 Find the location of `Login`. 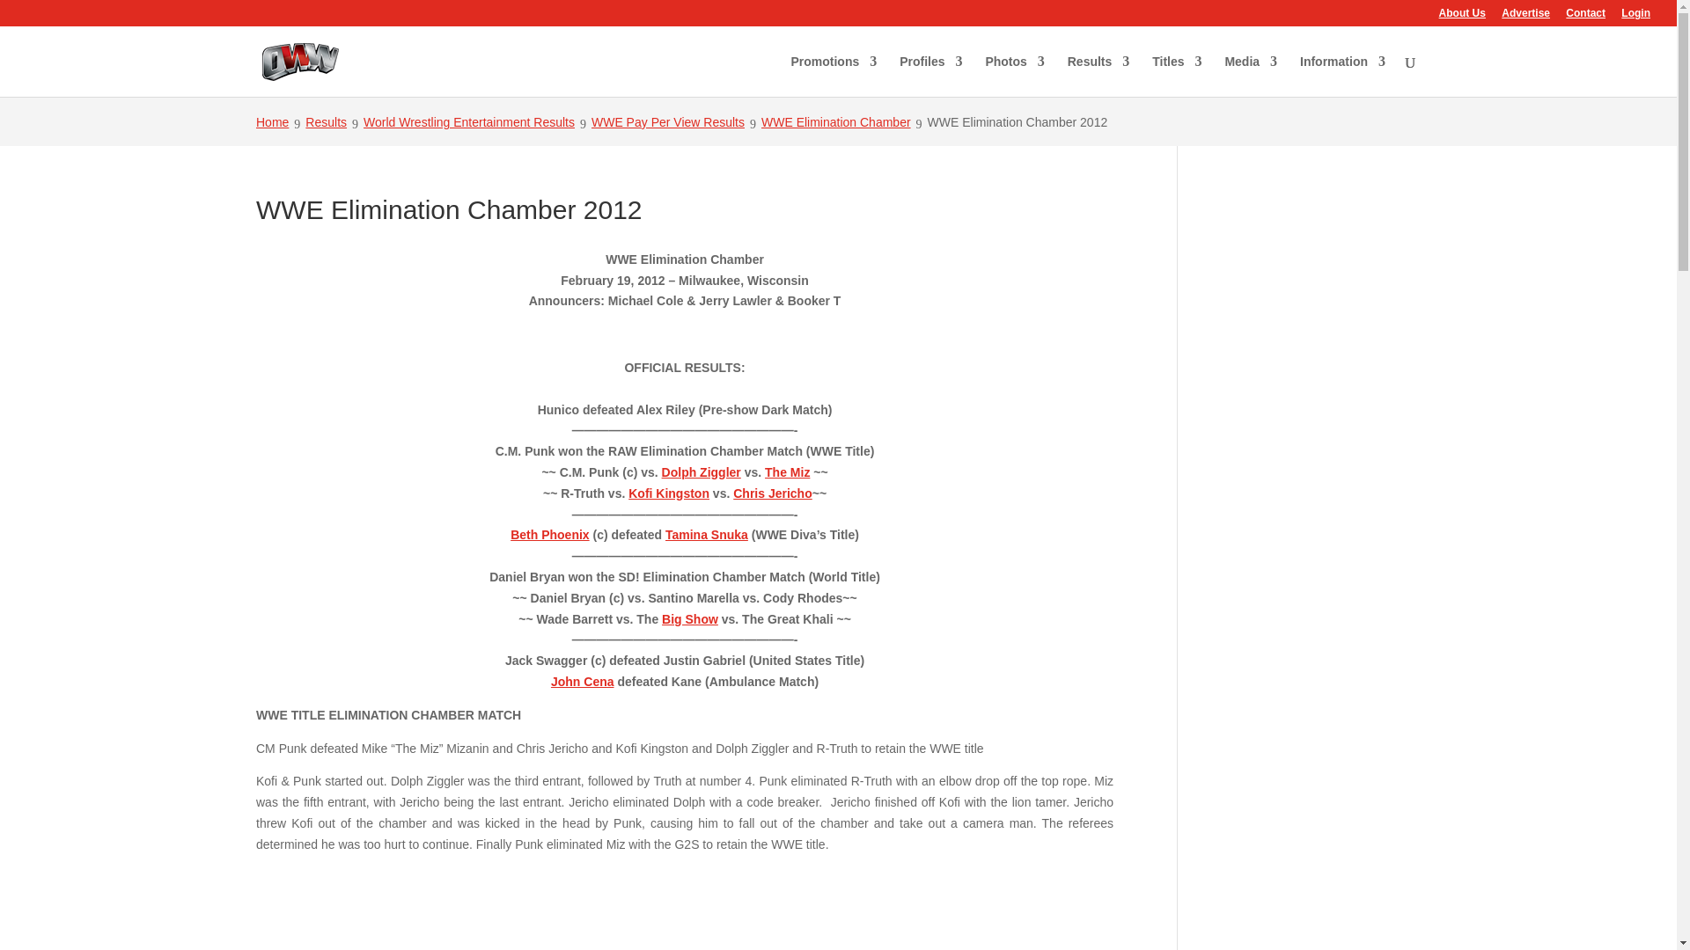

Login is located at coordinates (1635, 17).